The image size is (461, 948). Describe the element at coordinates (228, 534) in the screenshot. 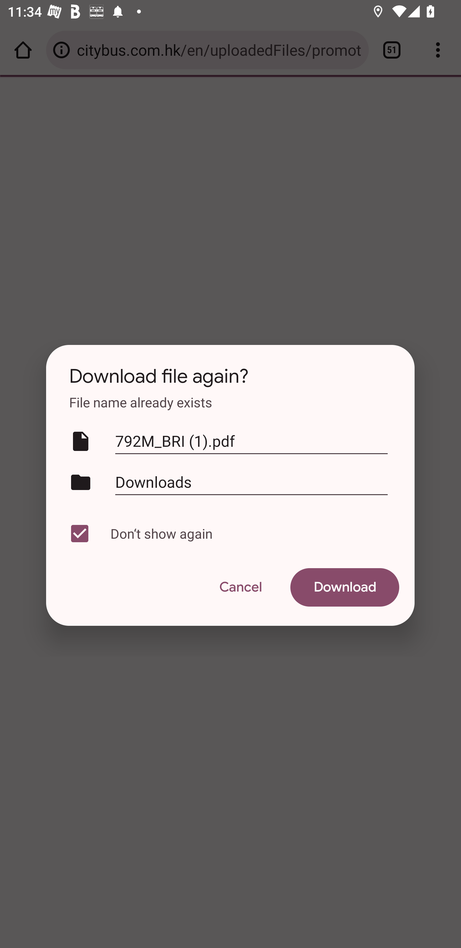

I see `Don‘t show again` at that location.